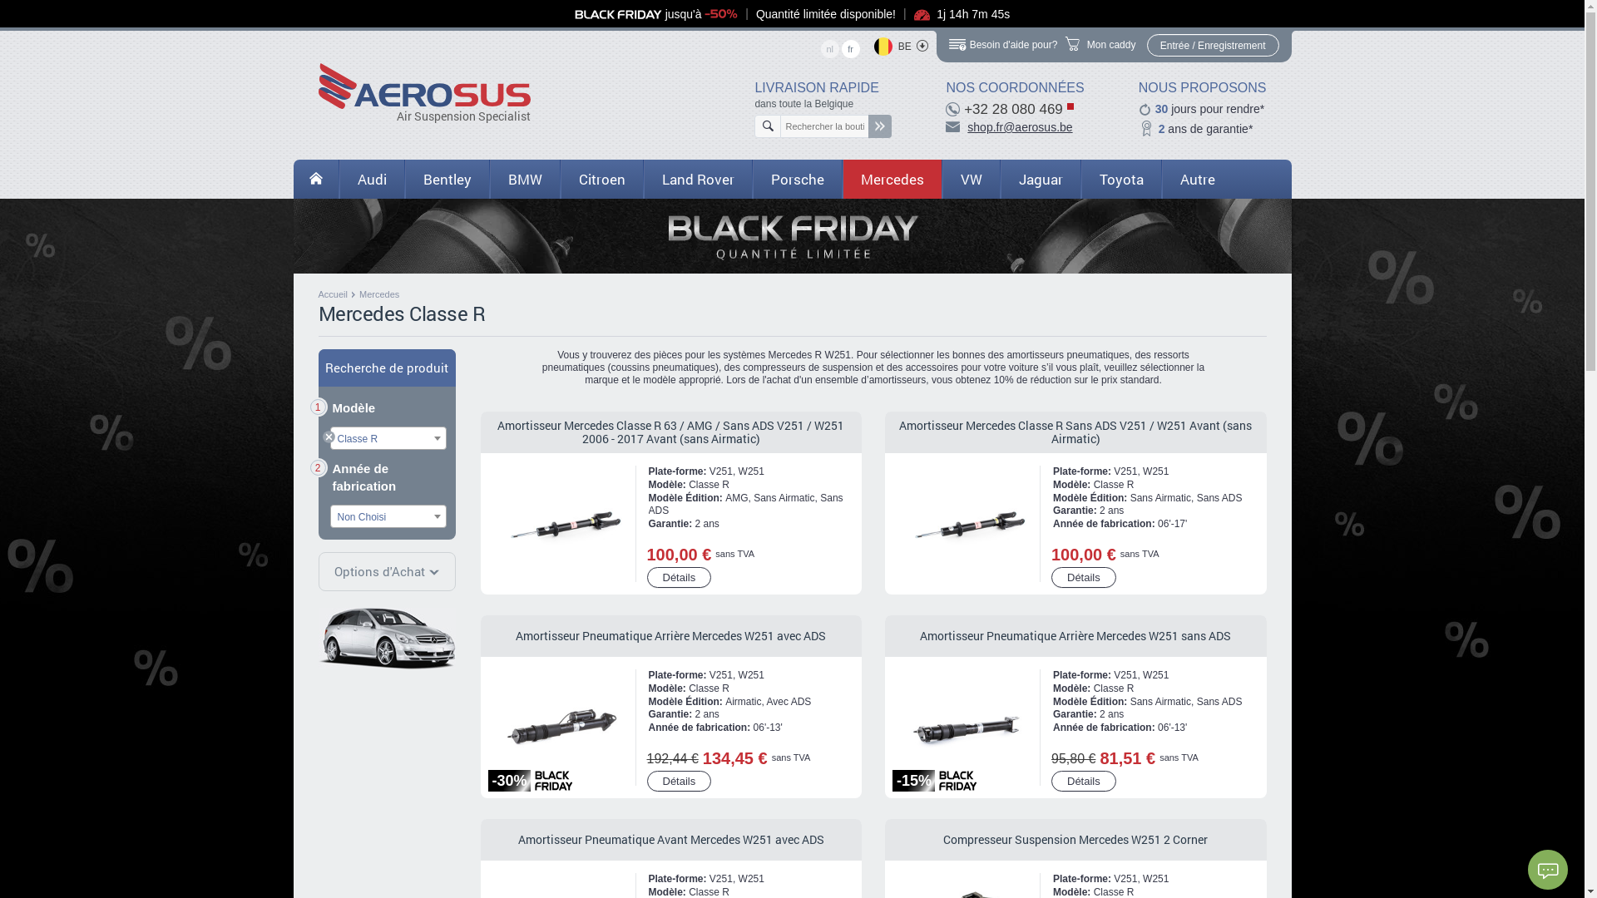 Image resolution: width=1597 pixels, height=898 pixels. I want to click on Toyota, so click(1121, 180).